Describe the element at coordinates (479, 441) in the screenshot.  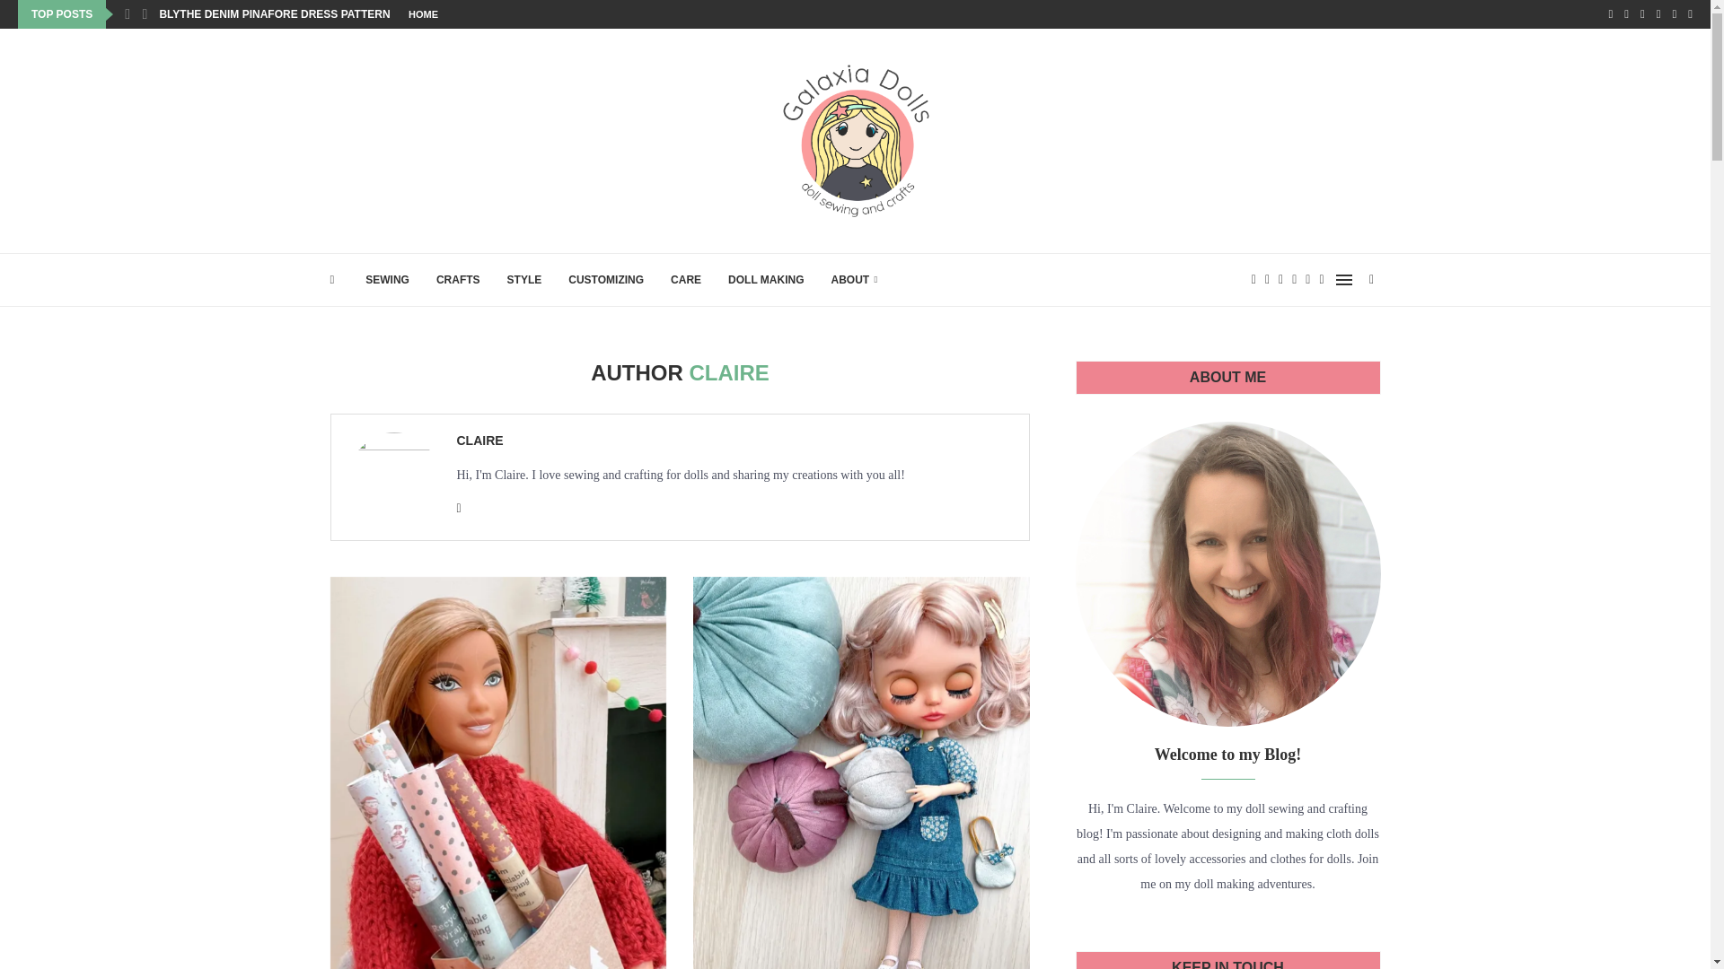
I see `Author Claire` at that location.